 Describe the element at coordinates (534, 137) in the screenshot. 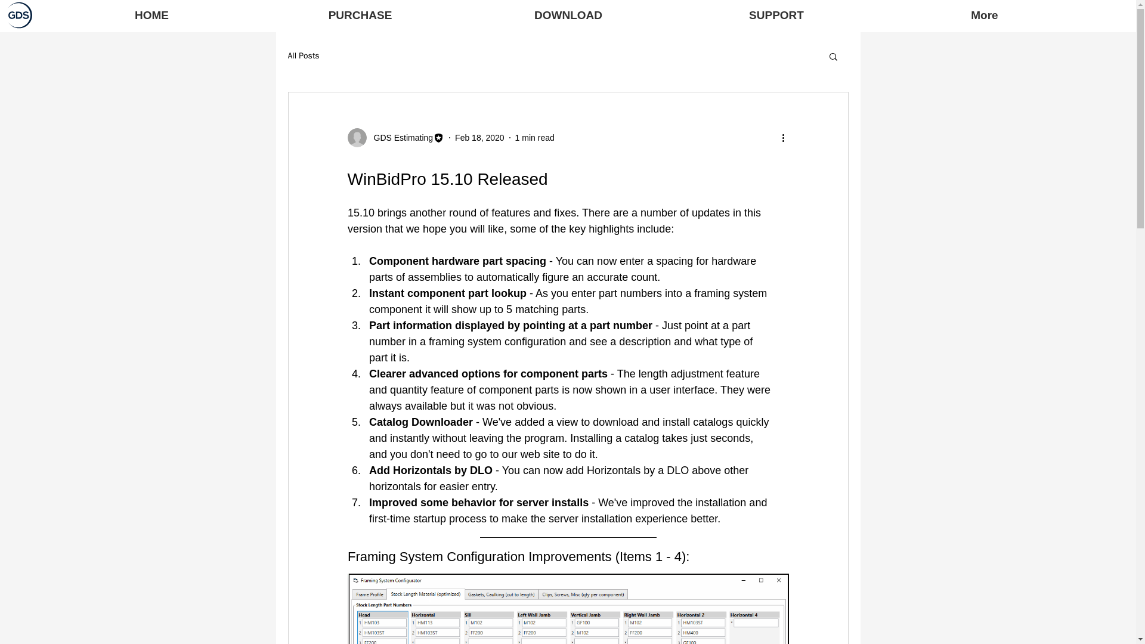

I see `1 min read` at that location.